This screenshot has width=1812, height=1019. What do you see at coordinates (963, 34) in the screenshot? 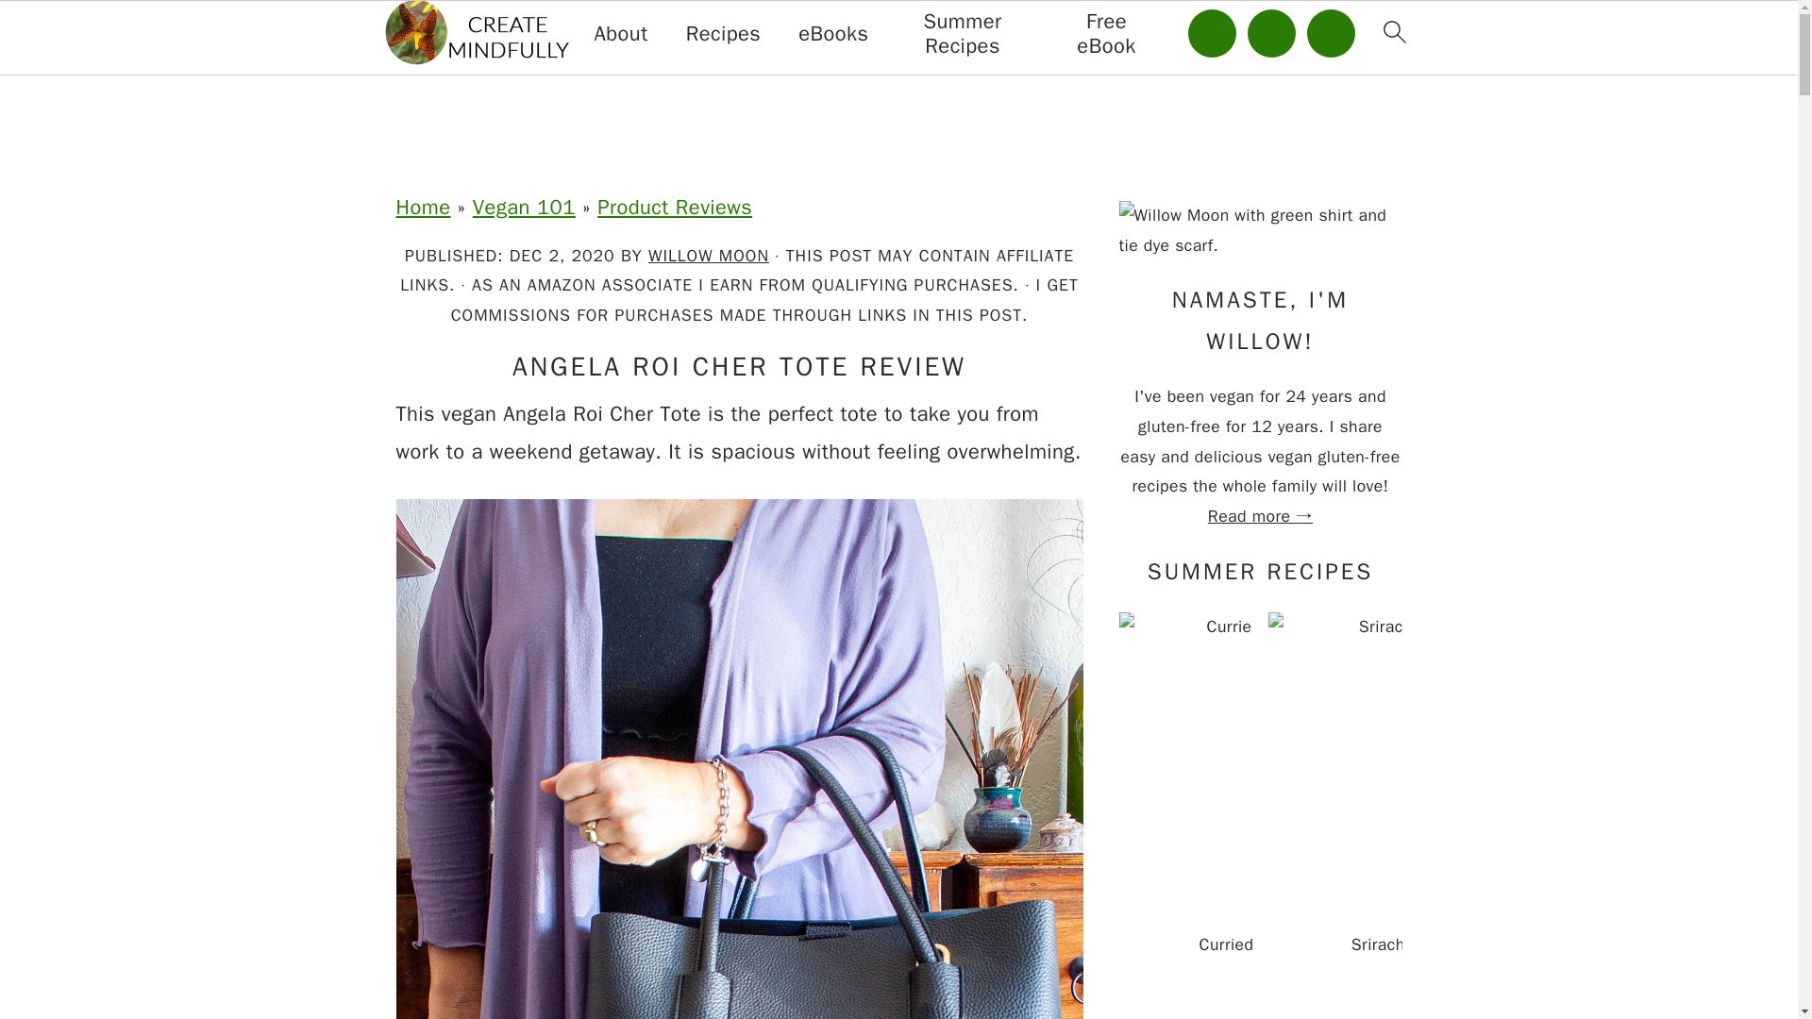
I see `Summer Recipes` at bounding box center [963, 34].